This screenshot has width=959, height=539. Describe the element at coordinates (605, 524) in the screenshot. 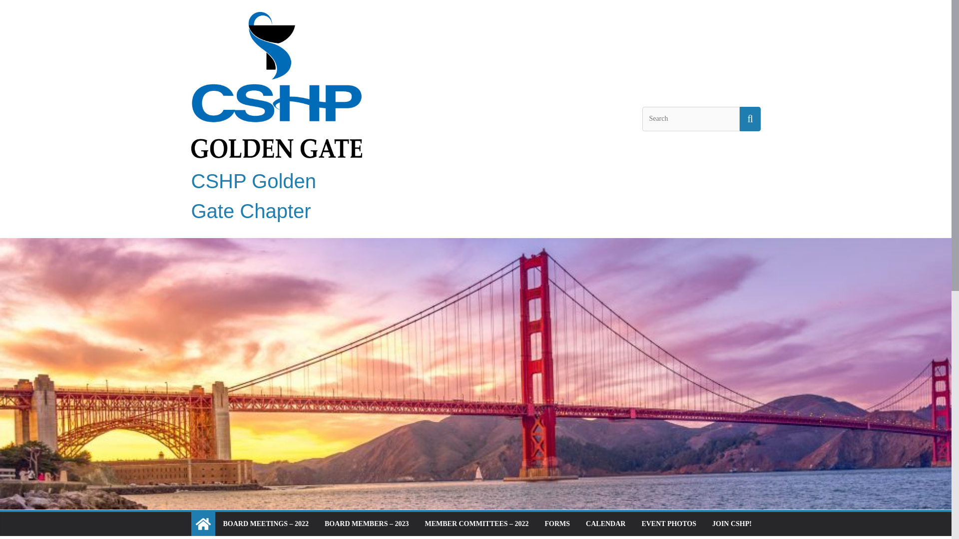

I see `CALENDAR` at that location.